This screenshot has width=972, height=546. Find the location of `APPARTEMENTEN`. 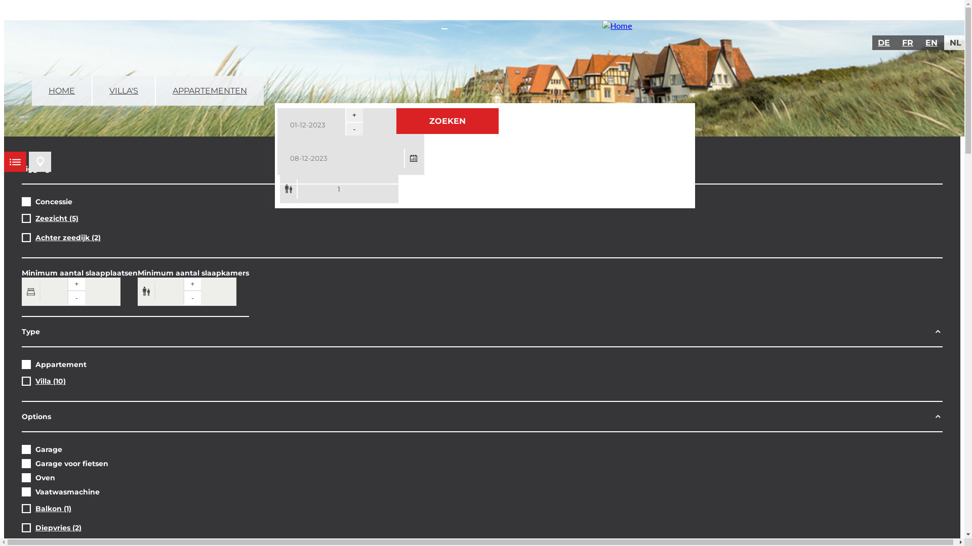

APPARTEMENTEN is located at coordinates (210, 91).